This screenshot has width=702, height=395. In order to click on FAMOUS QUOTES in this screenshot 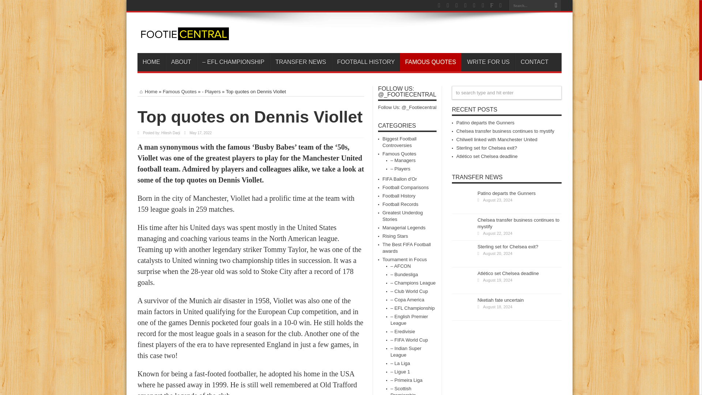, I will do `click(431, 62)`.